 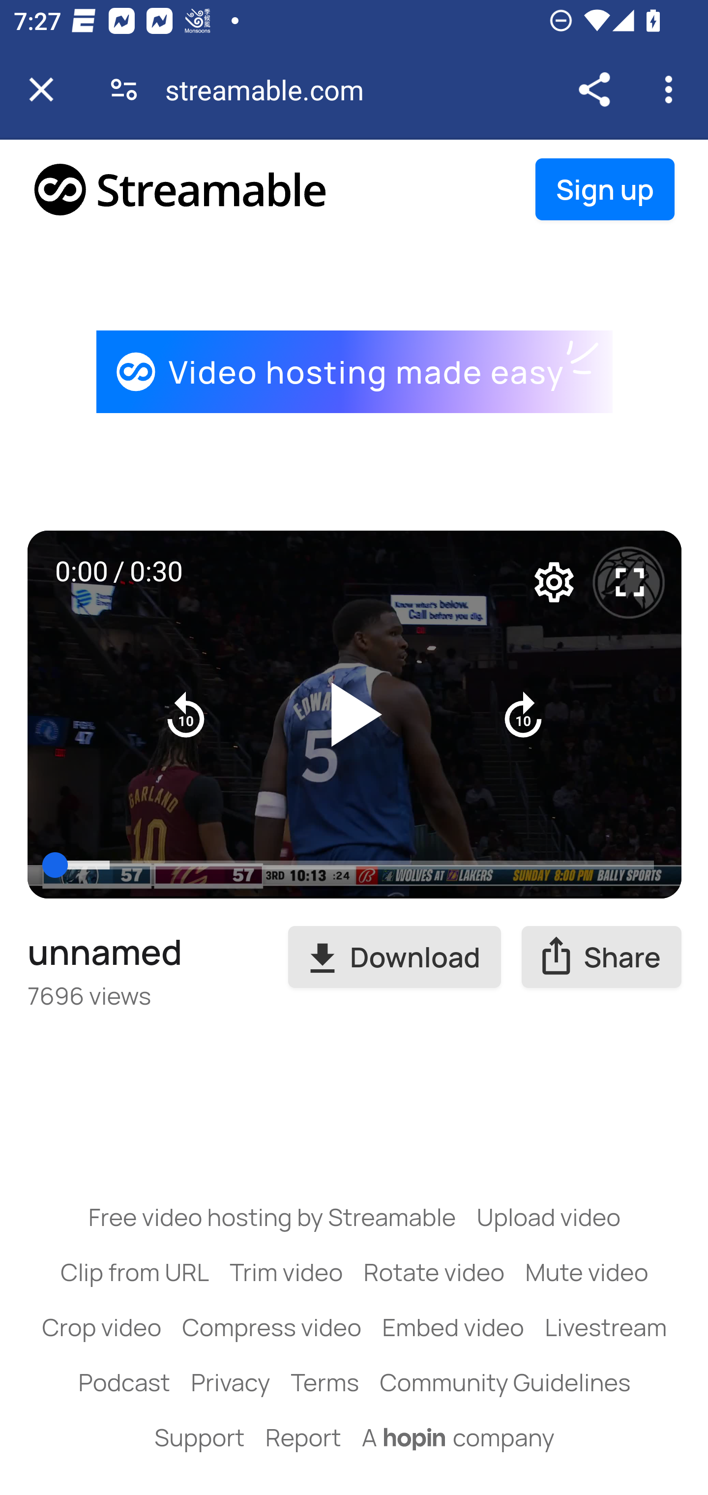 I want to click on Community Guidelines, so click(x=505, y=1382).